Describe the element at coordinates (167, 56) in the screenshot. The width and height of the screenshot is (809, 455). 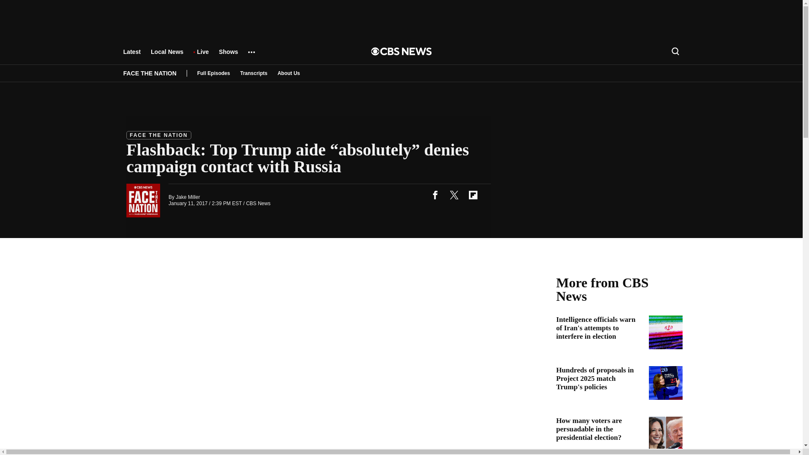
I see `Local News` at that location.